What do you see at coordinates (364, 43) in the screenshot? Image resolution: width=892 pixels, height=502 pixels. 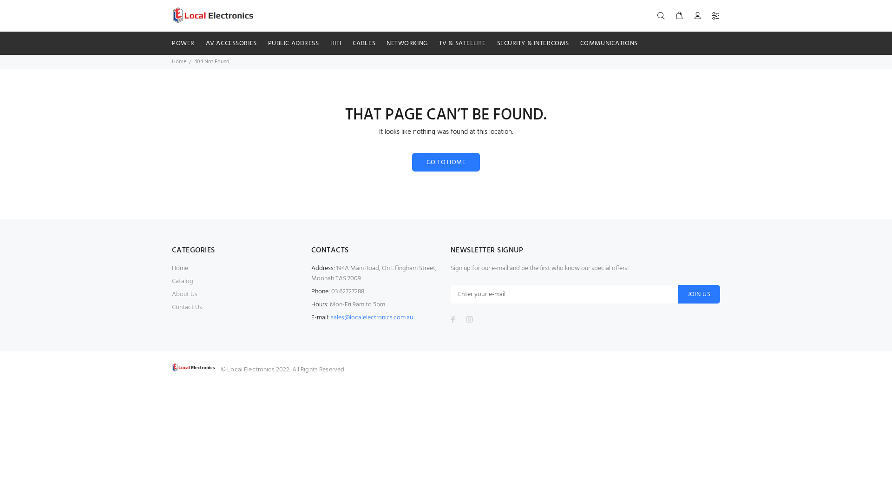 I see `CABLES` at bounding box center [364, 43].